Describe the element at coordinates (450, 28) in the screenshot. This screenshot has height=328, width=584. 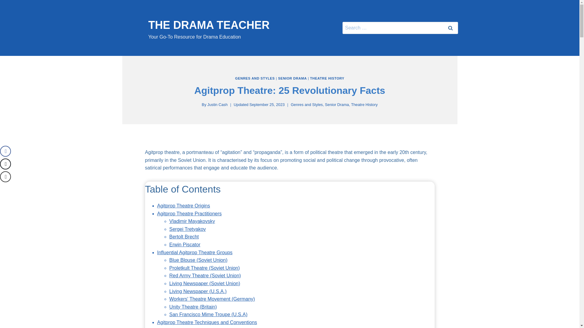
I see `Search` at that location.